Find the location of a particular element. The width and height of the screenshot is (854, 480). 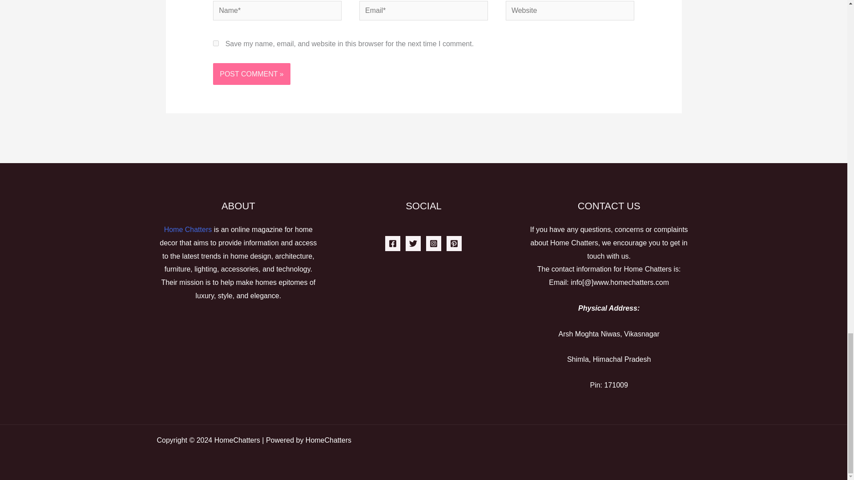

yes is located at coordinates (215, 43).